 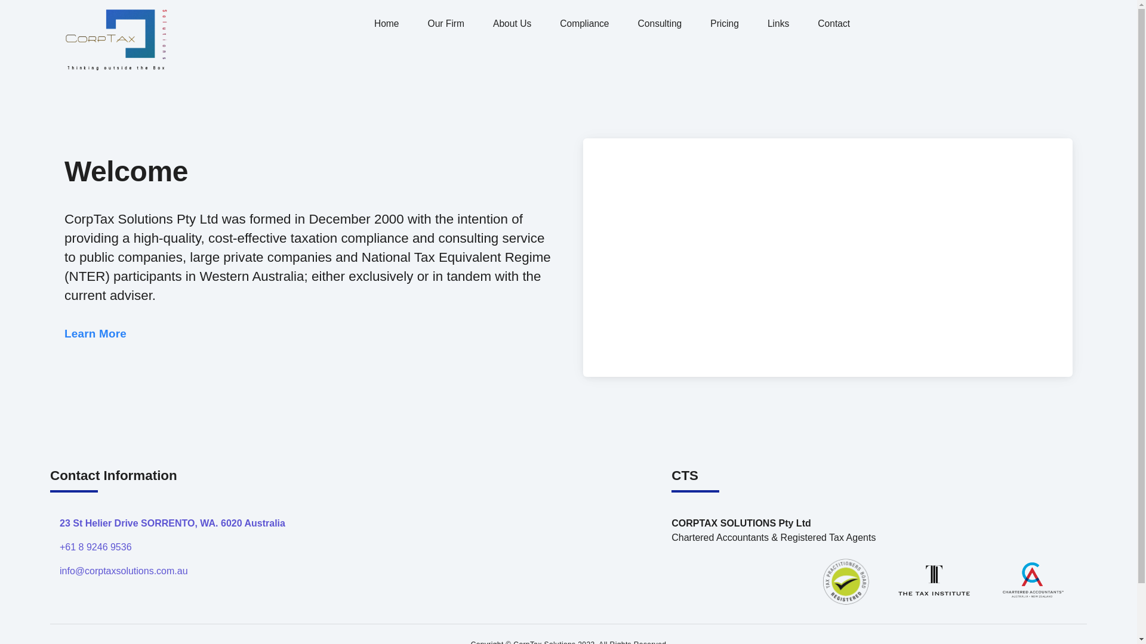 What do you see at coordinates (725, 24) in the screenshot?
I see `Pricing` at bounding box center [725, 24].